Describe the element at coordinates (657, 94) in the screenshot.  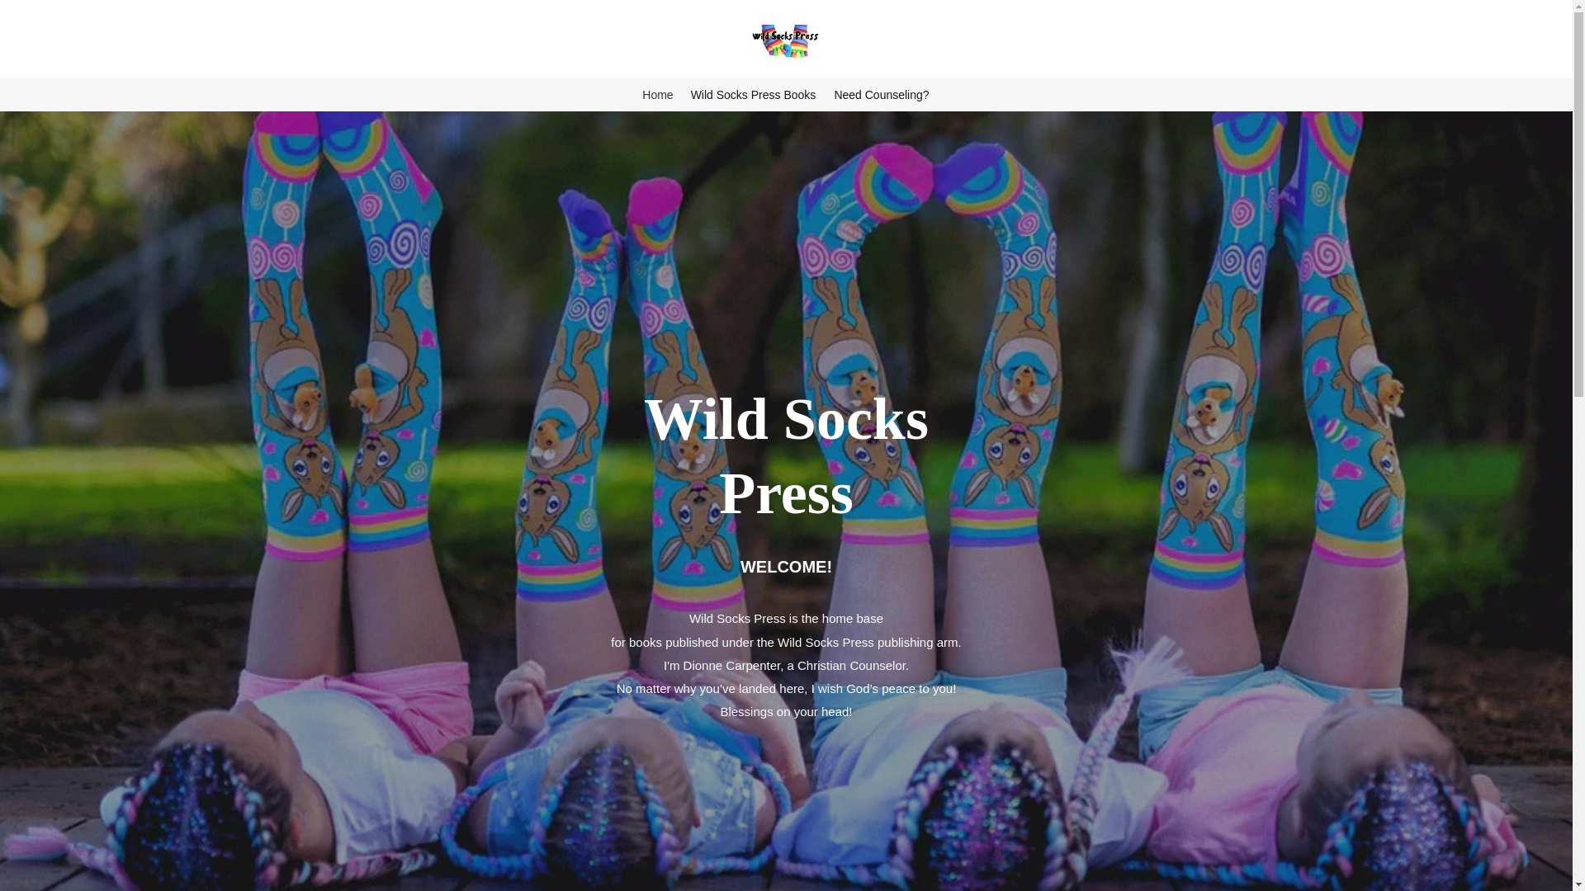
I see `Home` at that location.